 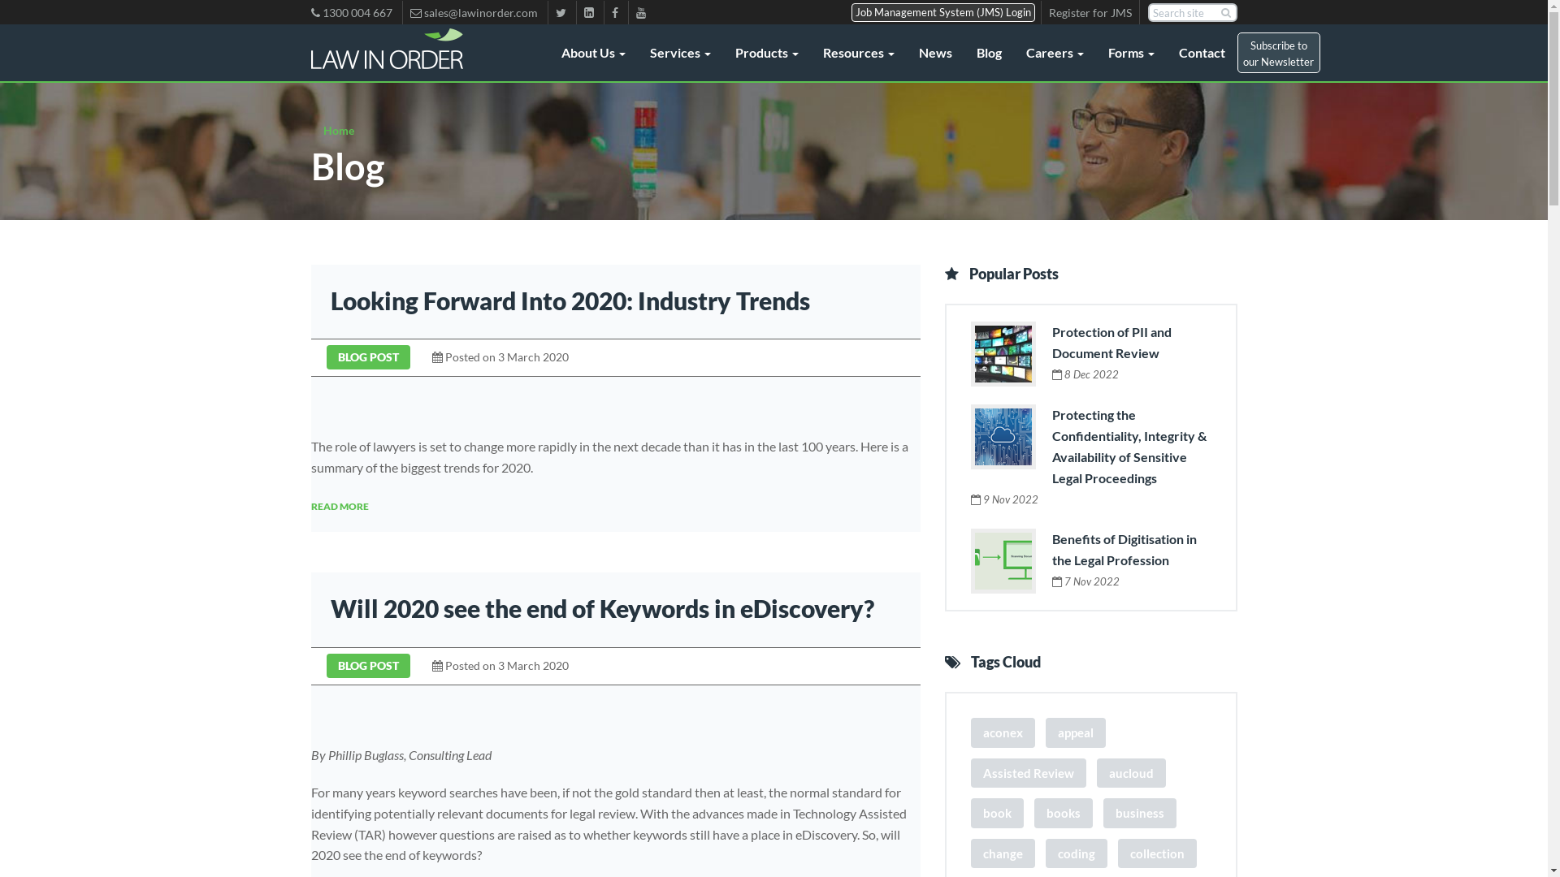 What do you see at coordinates (387, 49) in the screenshot?
I see `Law In Order logo` at bounding box center [387, 49].